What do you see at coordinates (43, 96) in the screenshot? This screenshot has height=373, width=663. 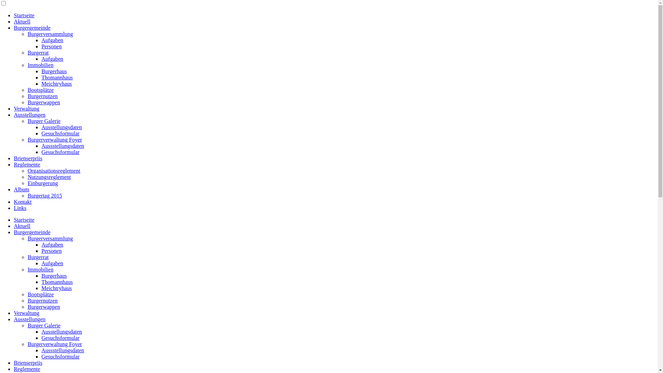 I see `Burgernutzen` at bounding box center [43, 96].